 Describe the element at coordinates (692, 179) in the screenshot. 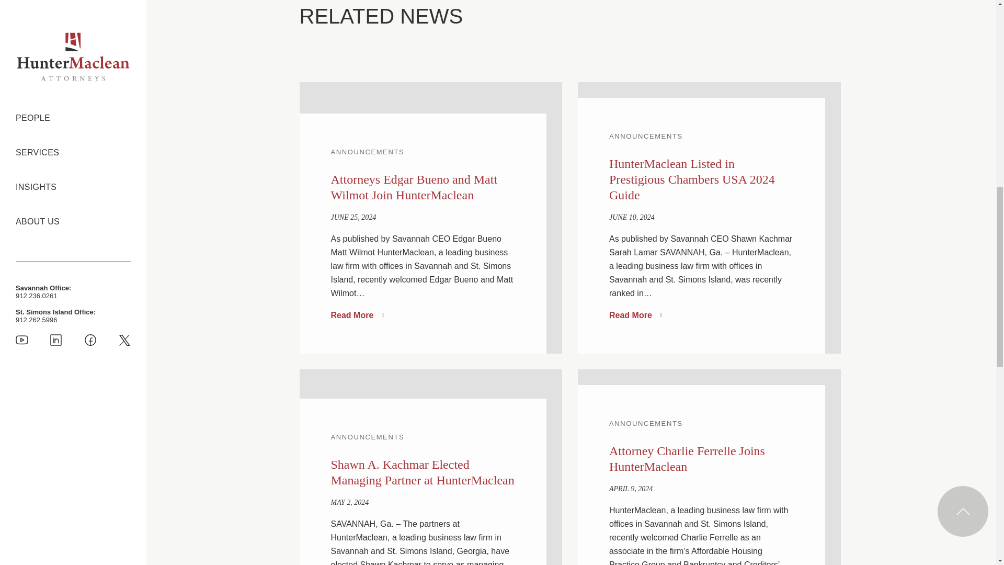

I see `HunterMaclean Listed in Prestigious Chambers USA 2024 Guide` at that location.